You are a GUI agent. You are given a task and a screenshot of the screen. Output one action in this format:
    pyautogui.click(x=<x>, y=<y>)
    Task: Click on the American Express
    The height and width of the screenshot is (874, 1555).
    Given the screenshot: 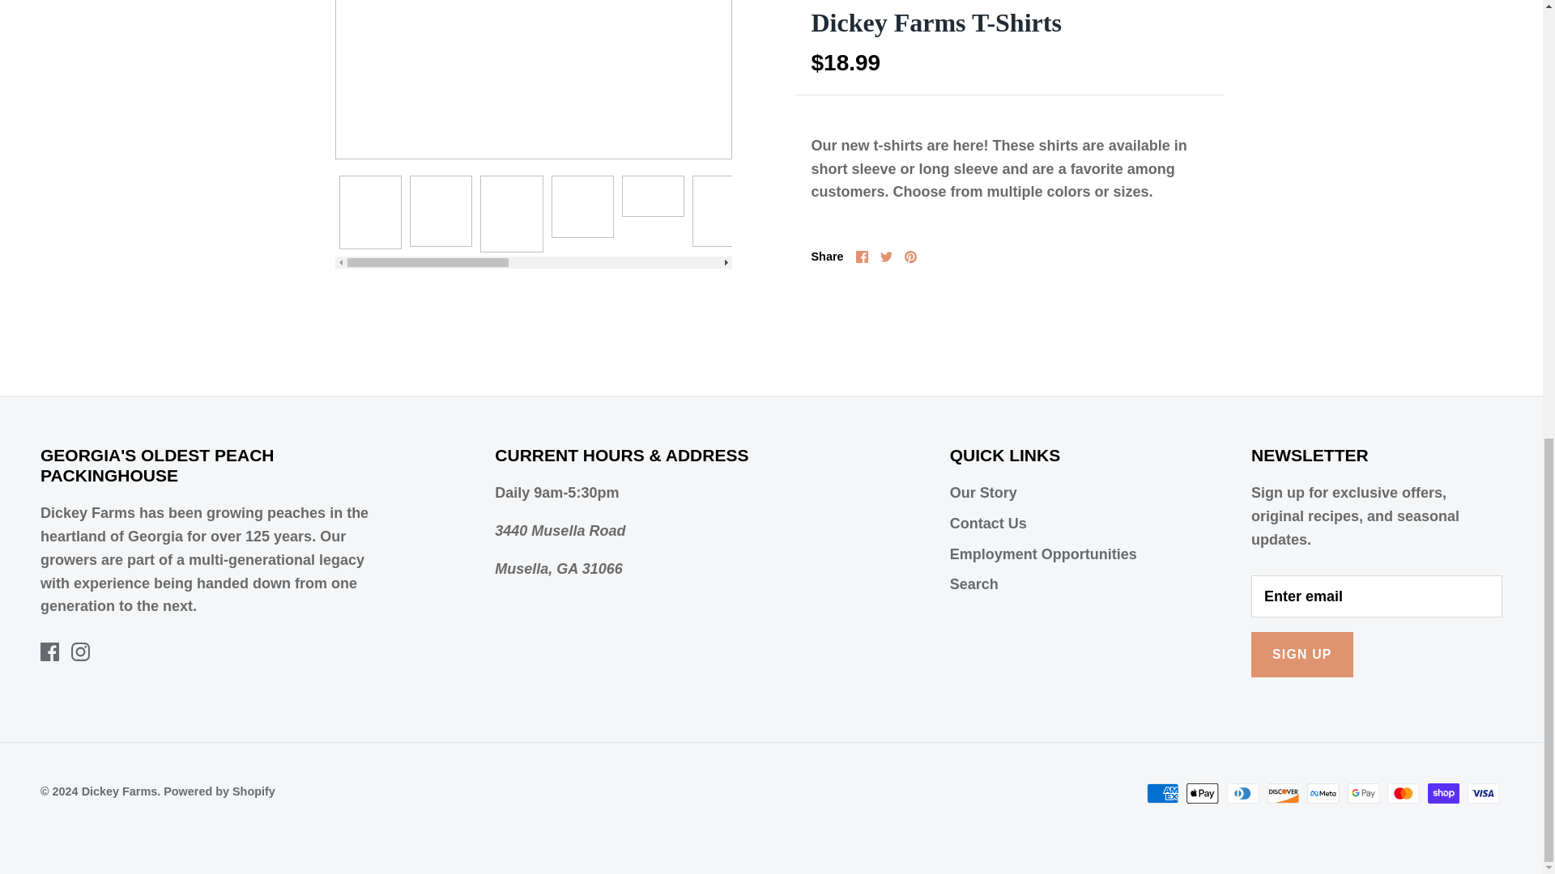 What is the action you would take?
    pyautogui.click(x=1163, y=793)
    